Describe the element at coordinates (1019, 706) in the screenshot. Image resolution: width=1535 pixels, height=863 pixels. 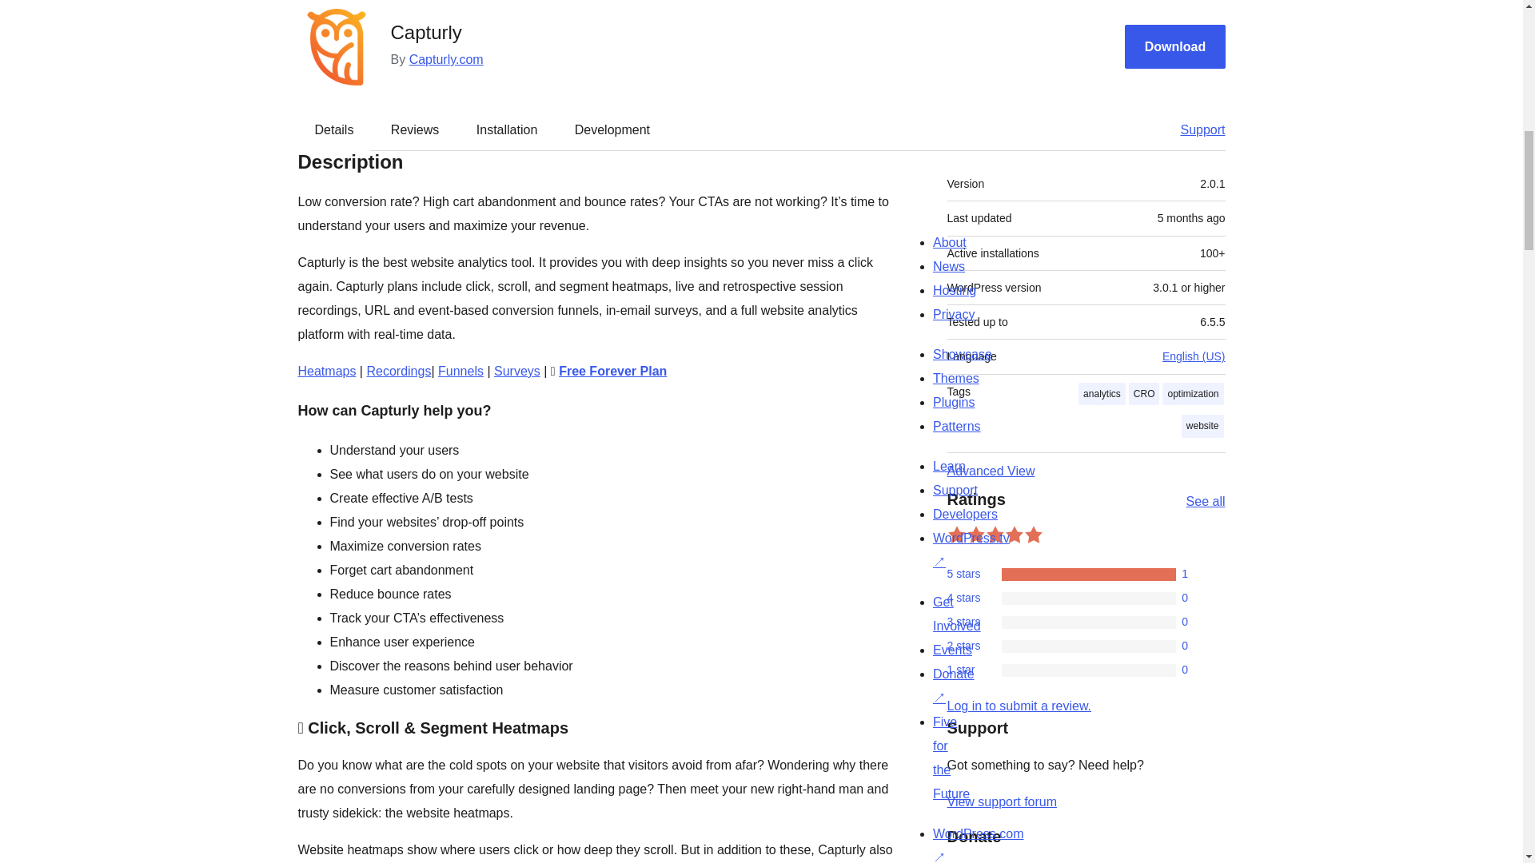
I see `Log in to WordPress.org` at that location.